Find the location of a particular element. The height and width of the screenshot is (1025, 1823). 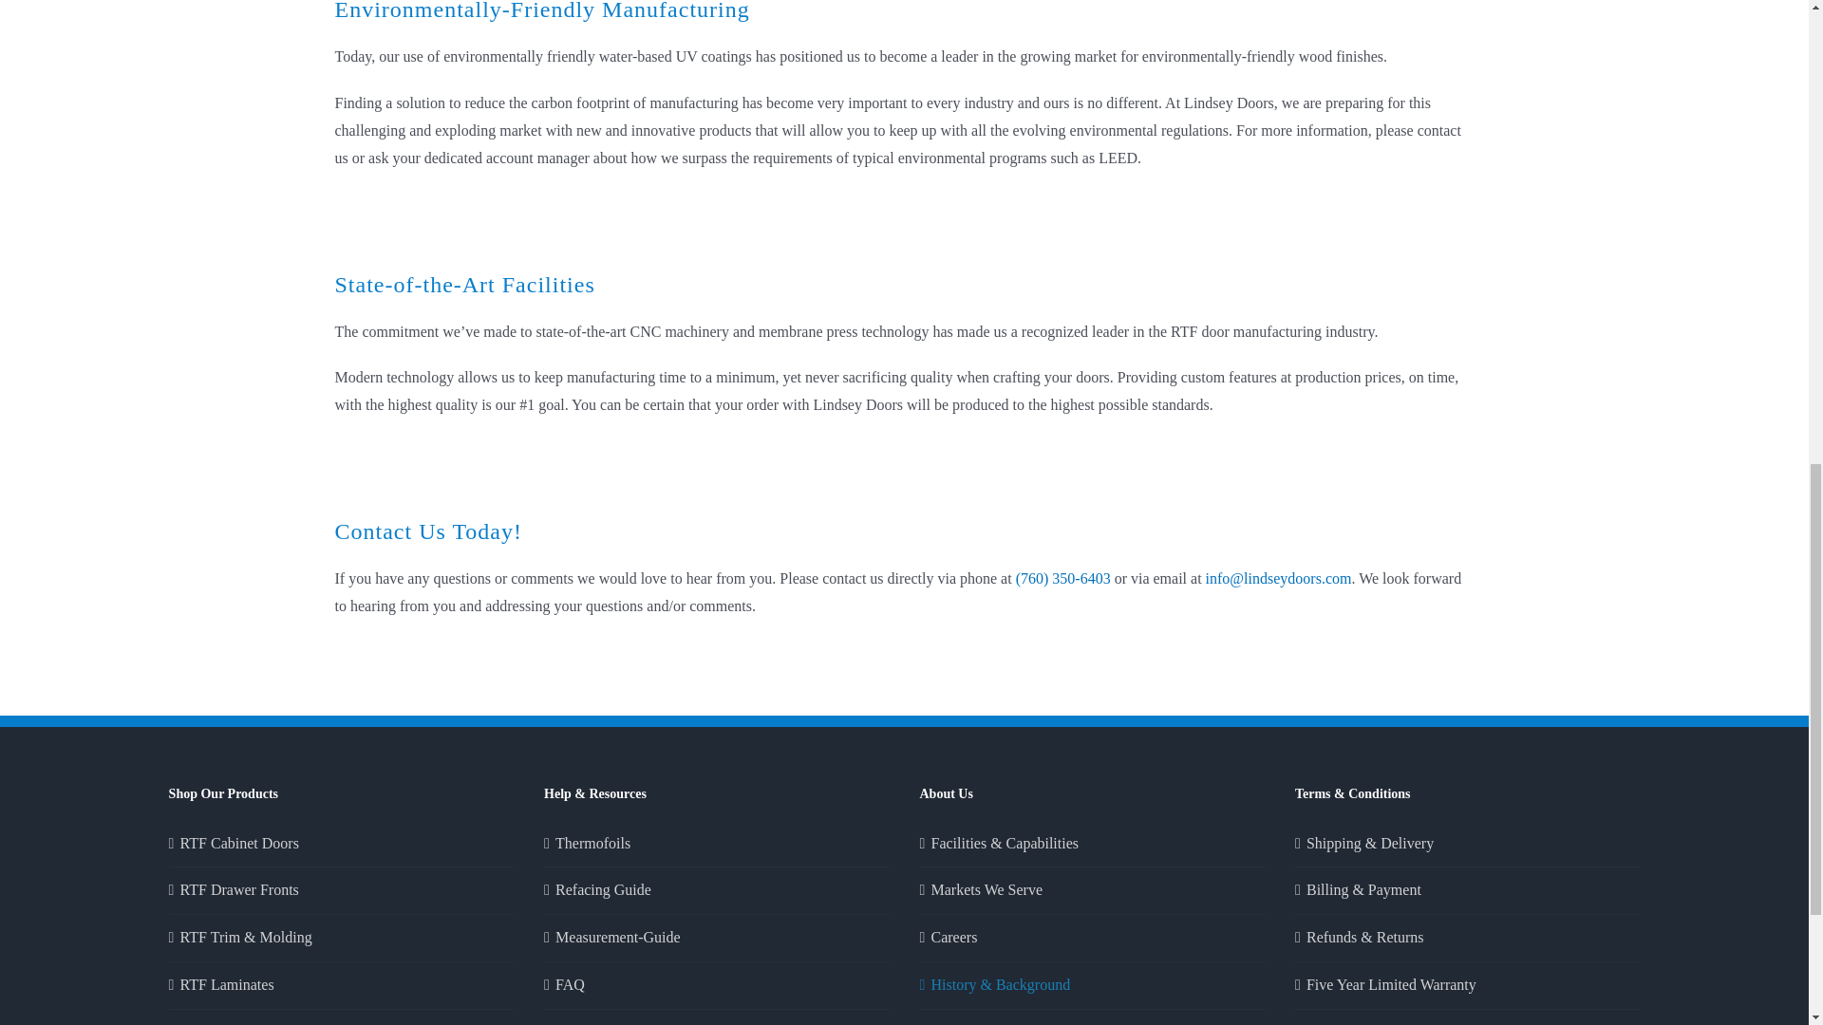

RTF Drawer Fronts is located at coordinates (342, 890).